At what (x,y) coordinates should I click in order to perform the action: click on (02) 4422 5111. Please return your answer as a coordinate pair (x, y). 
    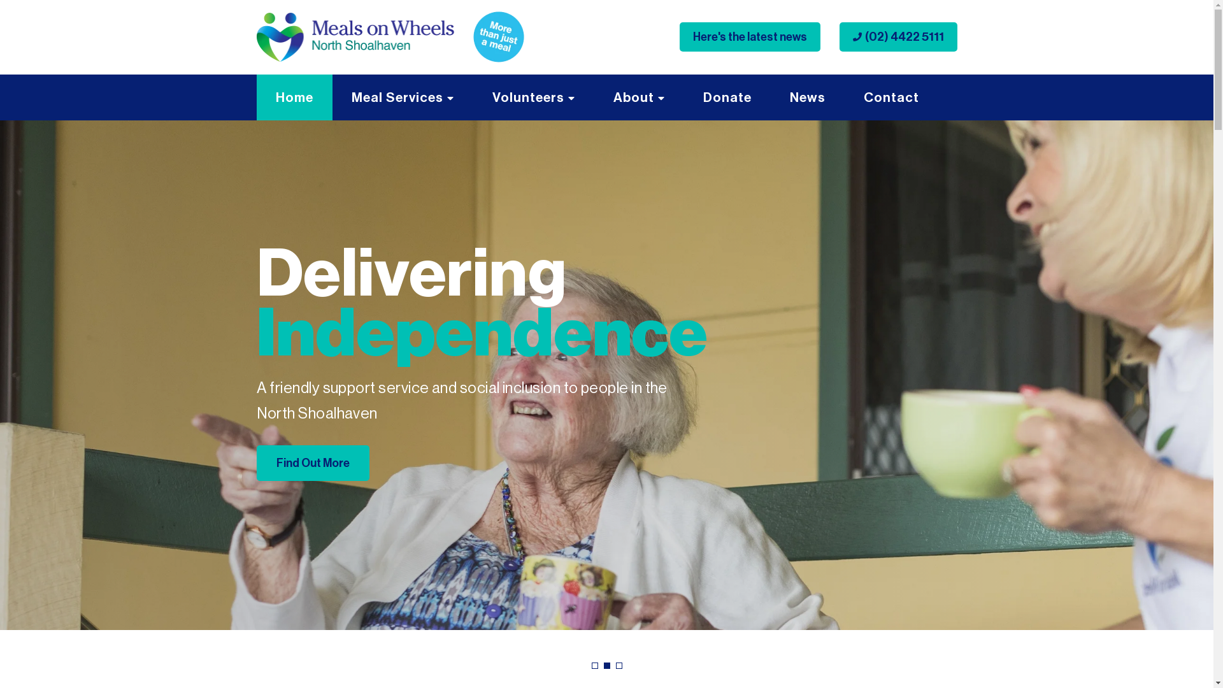
    Looking at the image, I should click on (898, 37).